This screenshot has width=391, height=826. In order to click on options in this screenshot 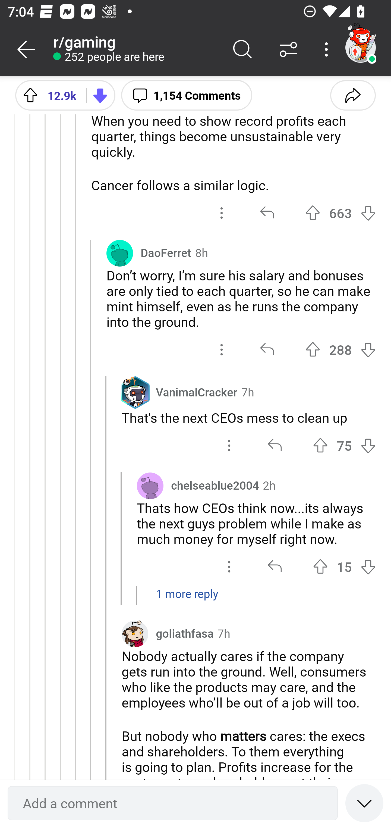, I will do `click(229, 567)`.